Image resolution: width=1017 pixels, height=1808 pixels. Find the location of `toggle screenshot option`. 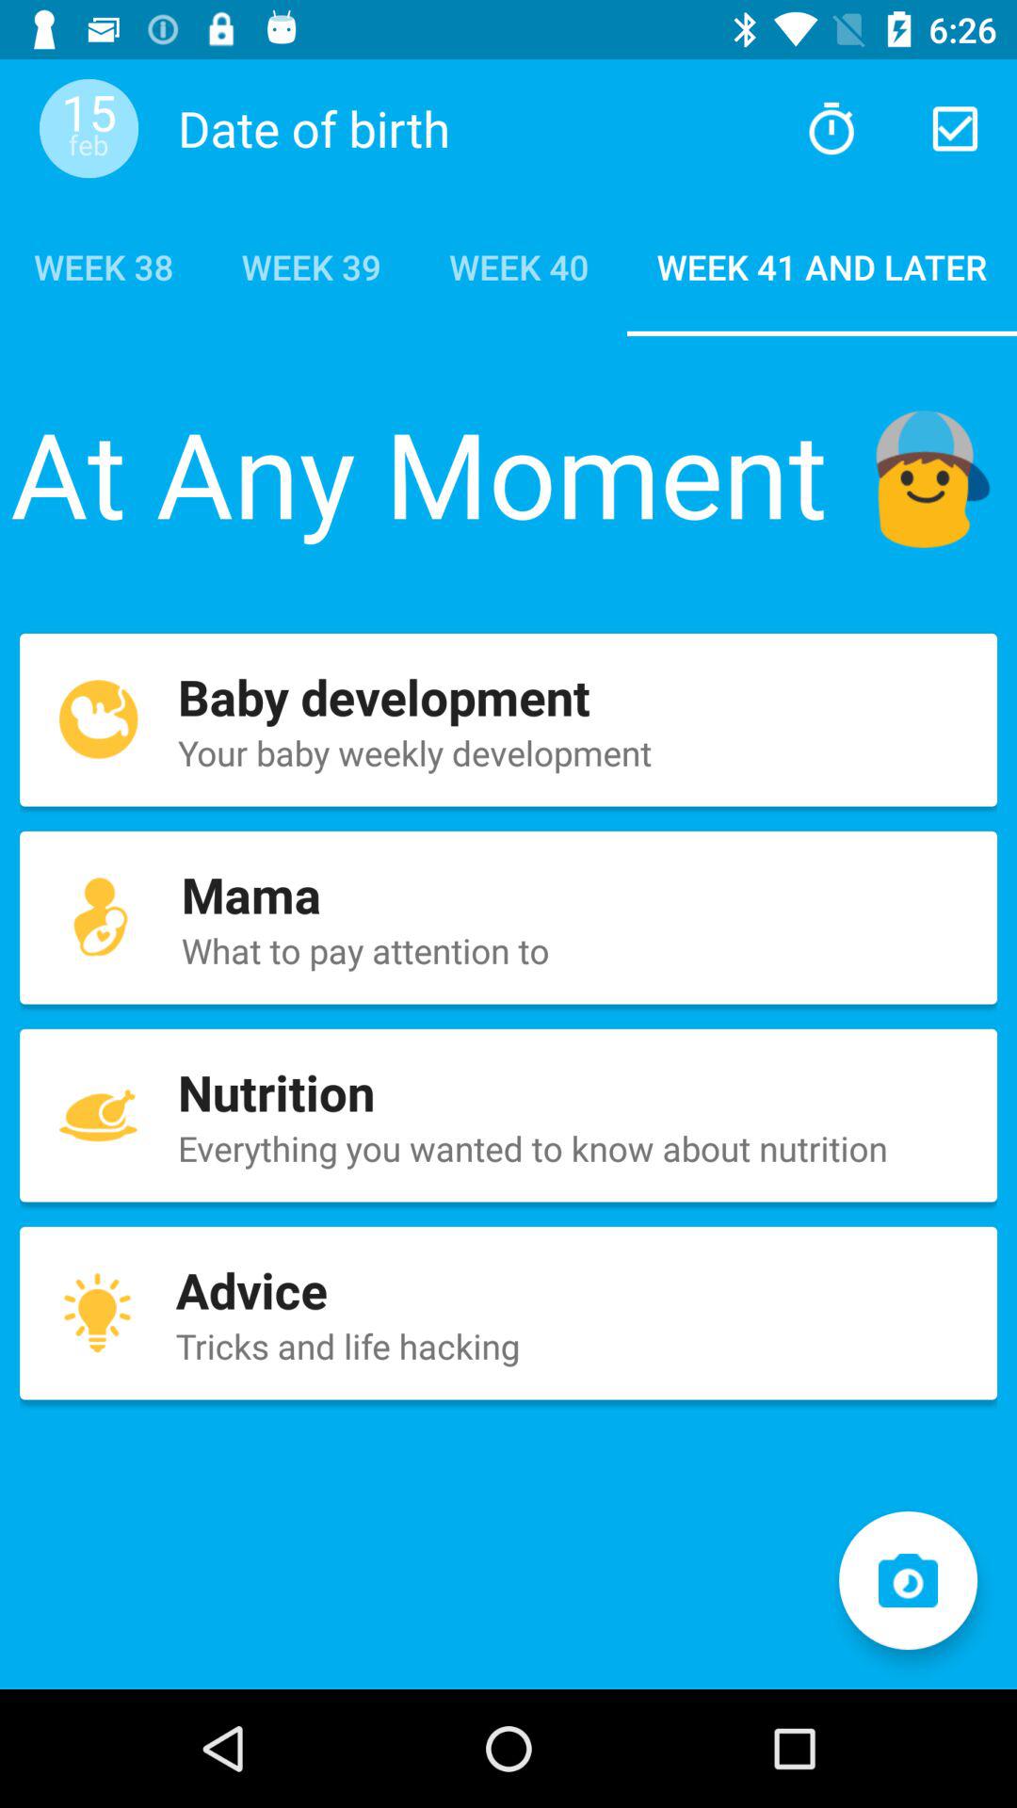

toggle screenshot option is located at coordinates (908, 1580).